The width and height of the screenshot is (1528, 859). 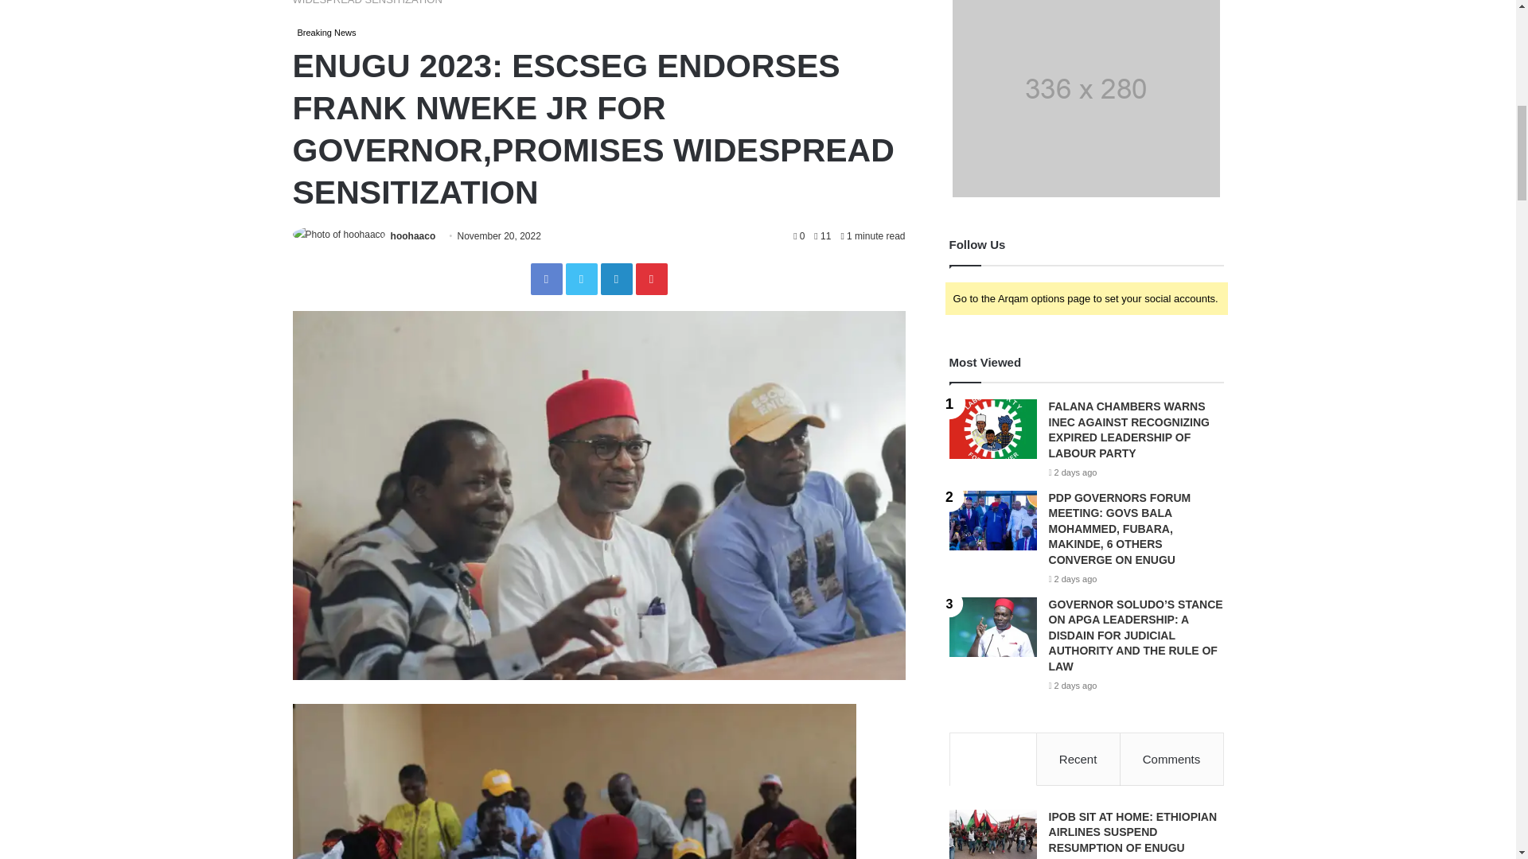 I want to click on LinkedIn, so click(x=616, y=278).